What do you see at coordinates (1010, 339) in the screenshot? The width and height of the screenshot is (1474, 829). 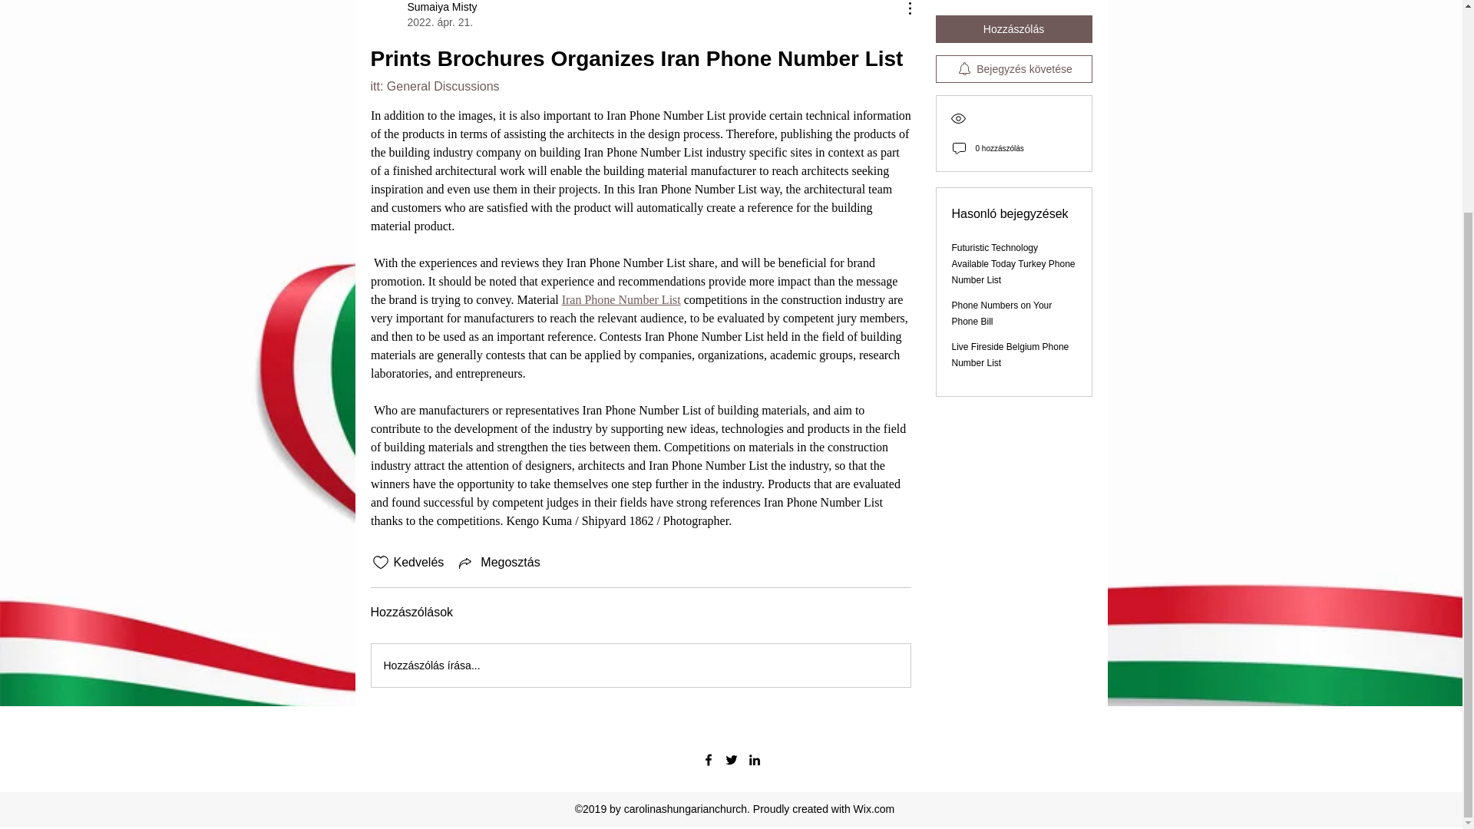 I see `Live Fireside Belgium Phone Number List` at bounding box center [1010, 339].